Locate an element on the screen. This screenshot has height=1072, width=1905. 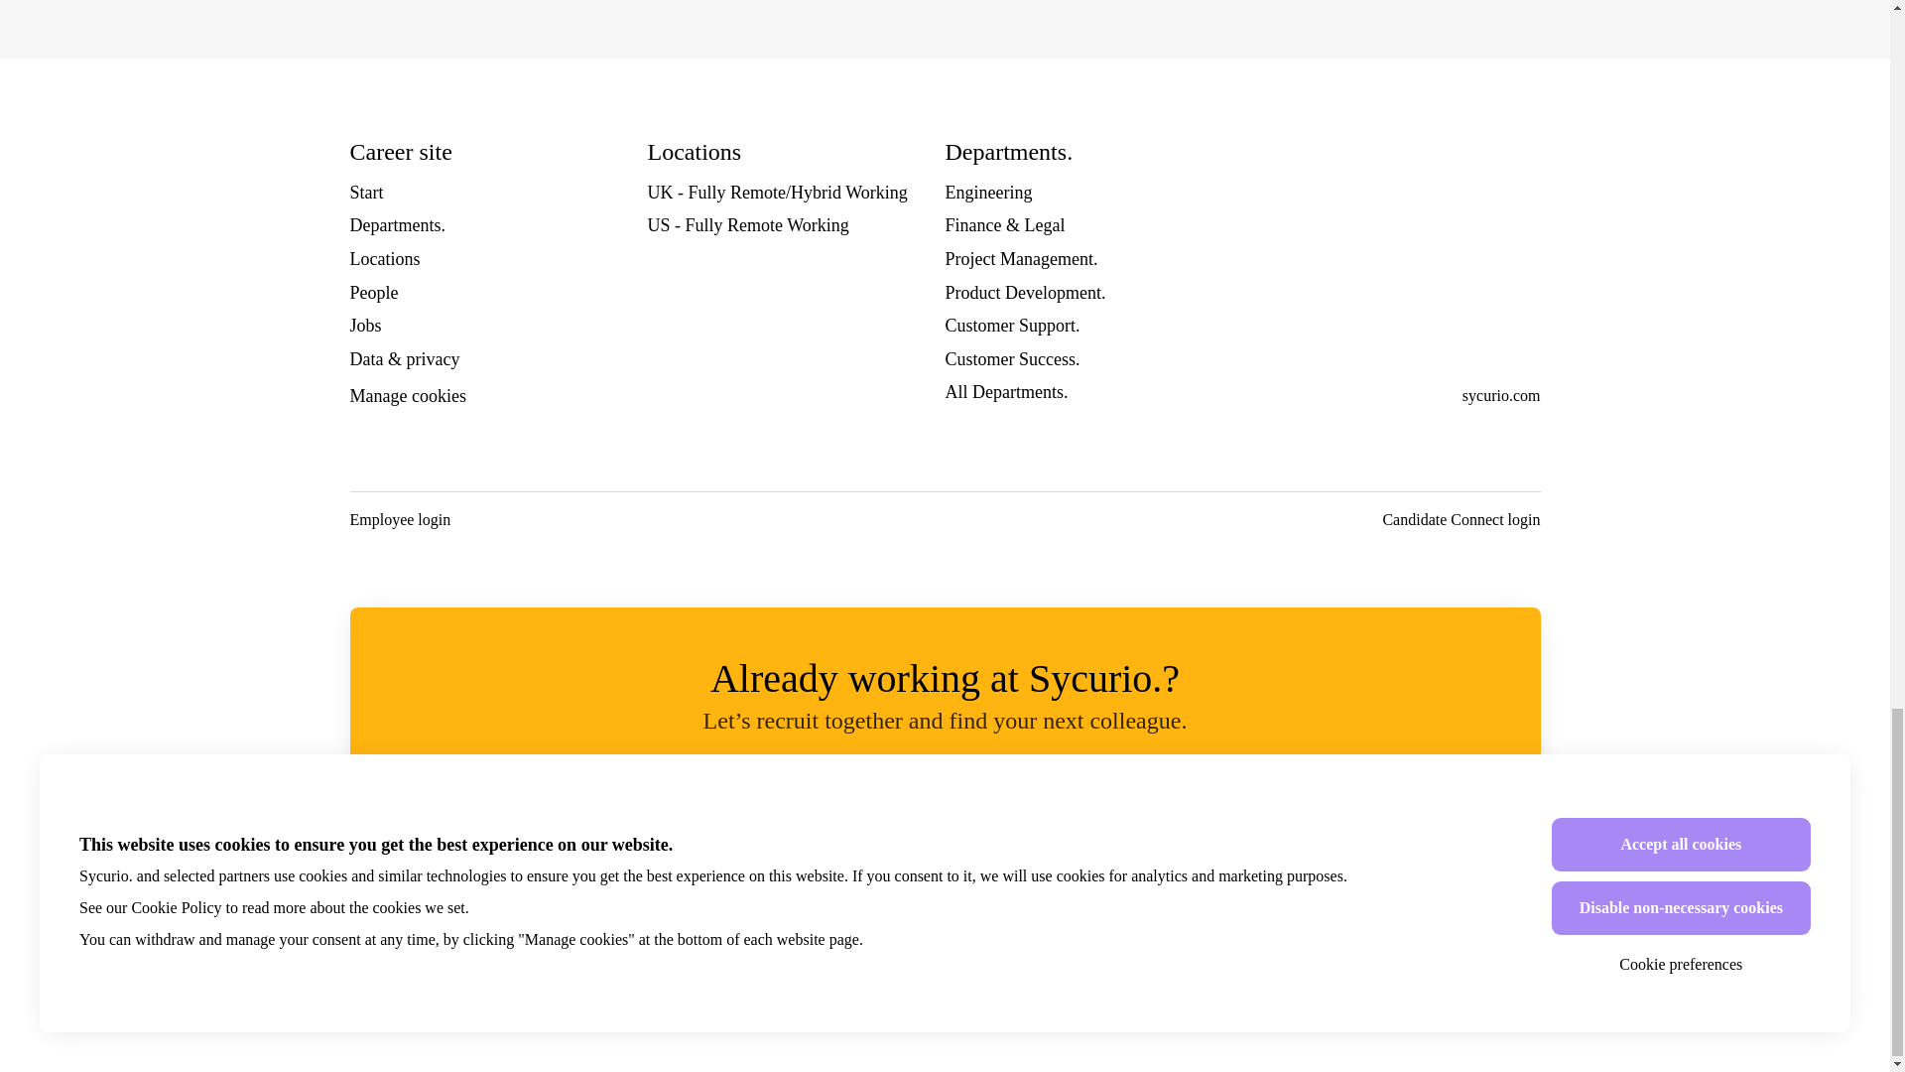
US - Fully Remote Working is located at coordinates (747, 224).